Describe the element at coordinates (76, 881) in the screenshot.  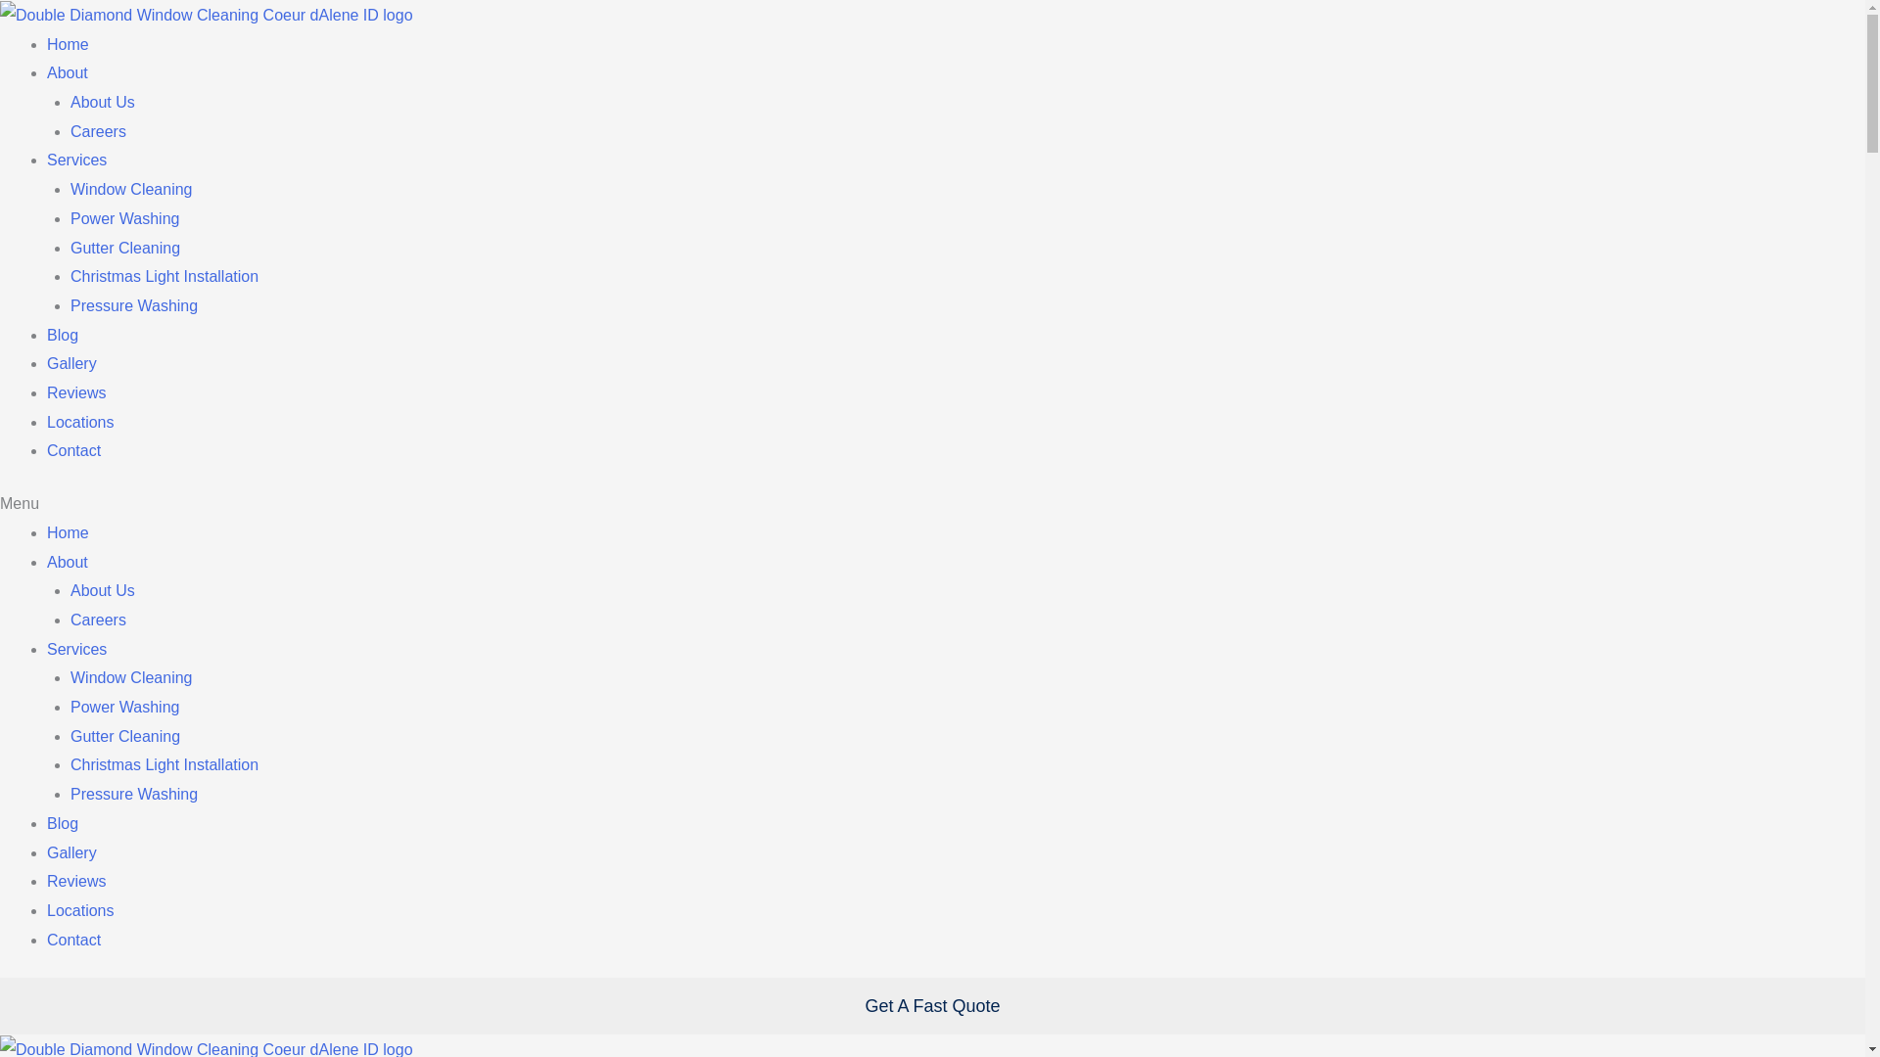
I see `Reviews` at that location.